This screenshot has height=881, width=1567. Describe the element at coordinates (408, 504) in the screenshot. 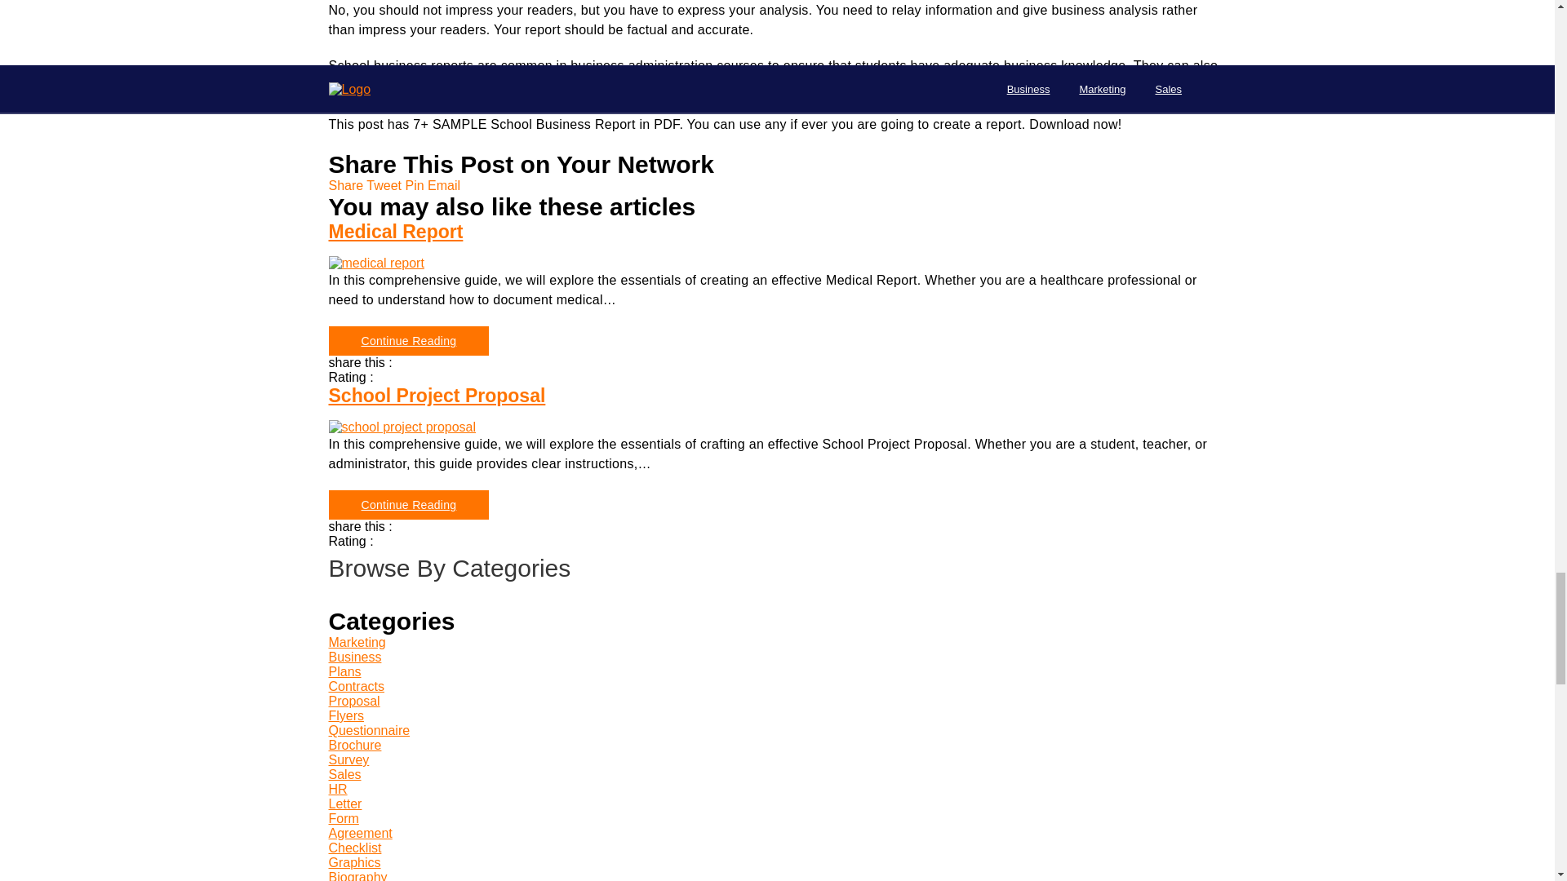

I see `School Project Proposal` at that location.